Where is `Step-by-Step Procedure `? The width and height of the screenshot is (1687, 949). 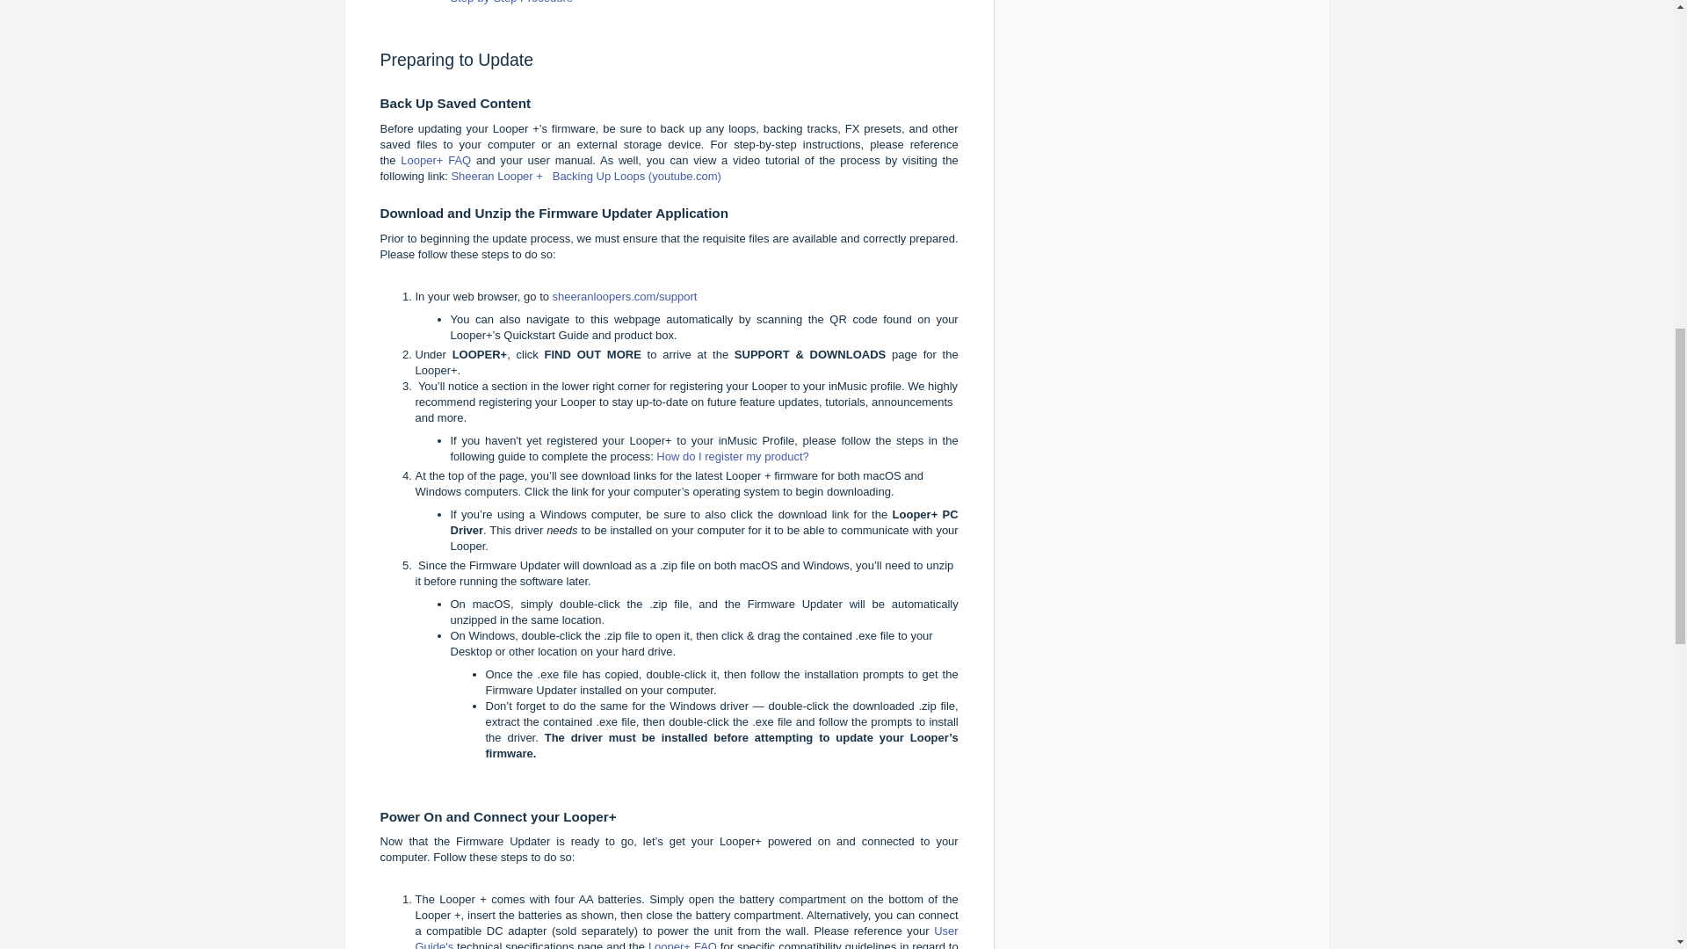
Step-by-Step Procedure  is located at coordinates (512, 2).